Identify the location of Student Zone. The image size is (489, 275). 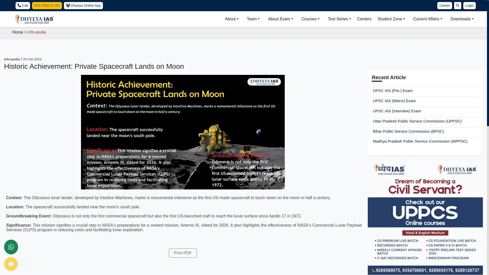
(391, 19).